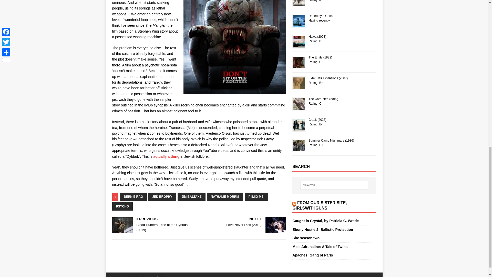 The width and height of the screenshot is (492, 277). What do you see at coordinates (256, 196) in the screenshot?
I see `PIIMIO MEI` at bounding box center [256, 196].